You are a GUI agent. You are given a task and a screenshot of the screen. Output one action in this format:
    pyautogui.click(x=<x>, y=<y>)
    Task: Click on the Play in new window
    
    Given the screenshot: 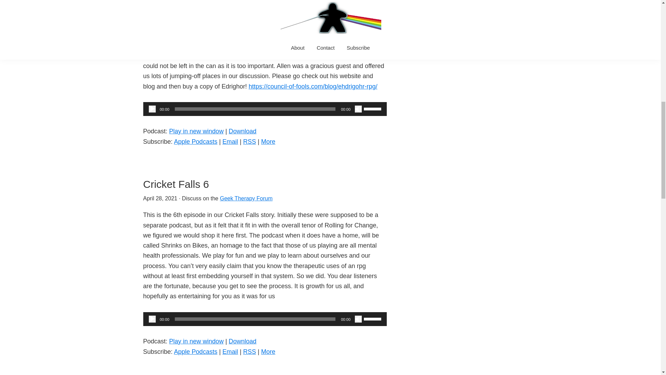 What is the action you would take?
    pyautogui.click(x=196, y=131)
    